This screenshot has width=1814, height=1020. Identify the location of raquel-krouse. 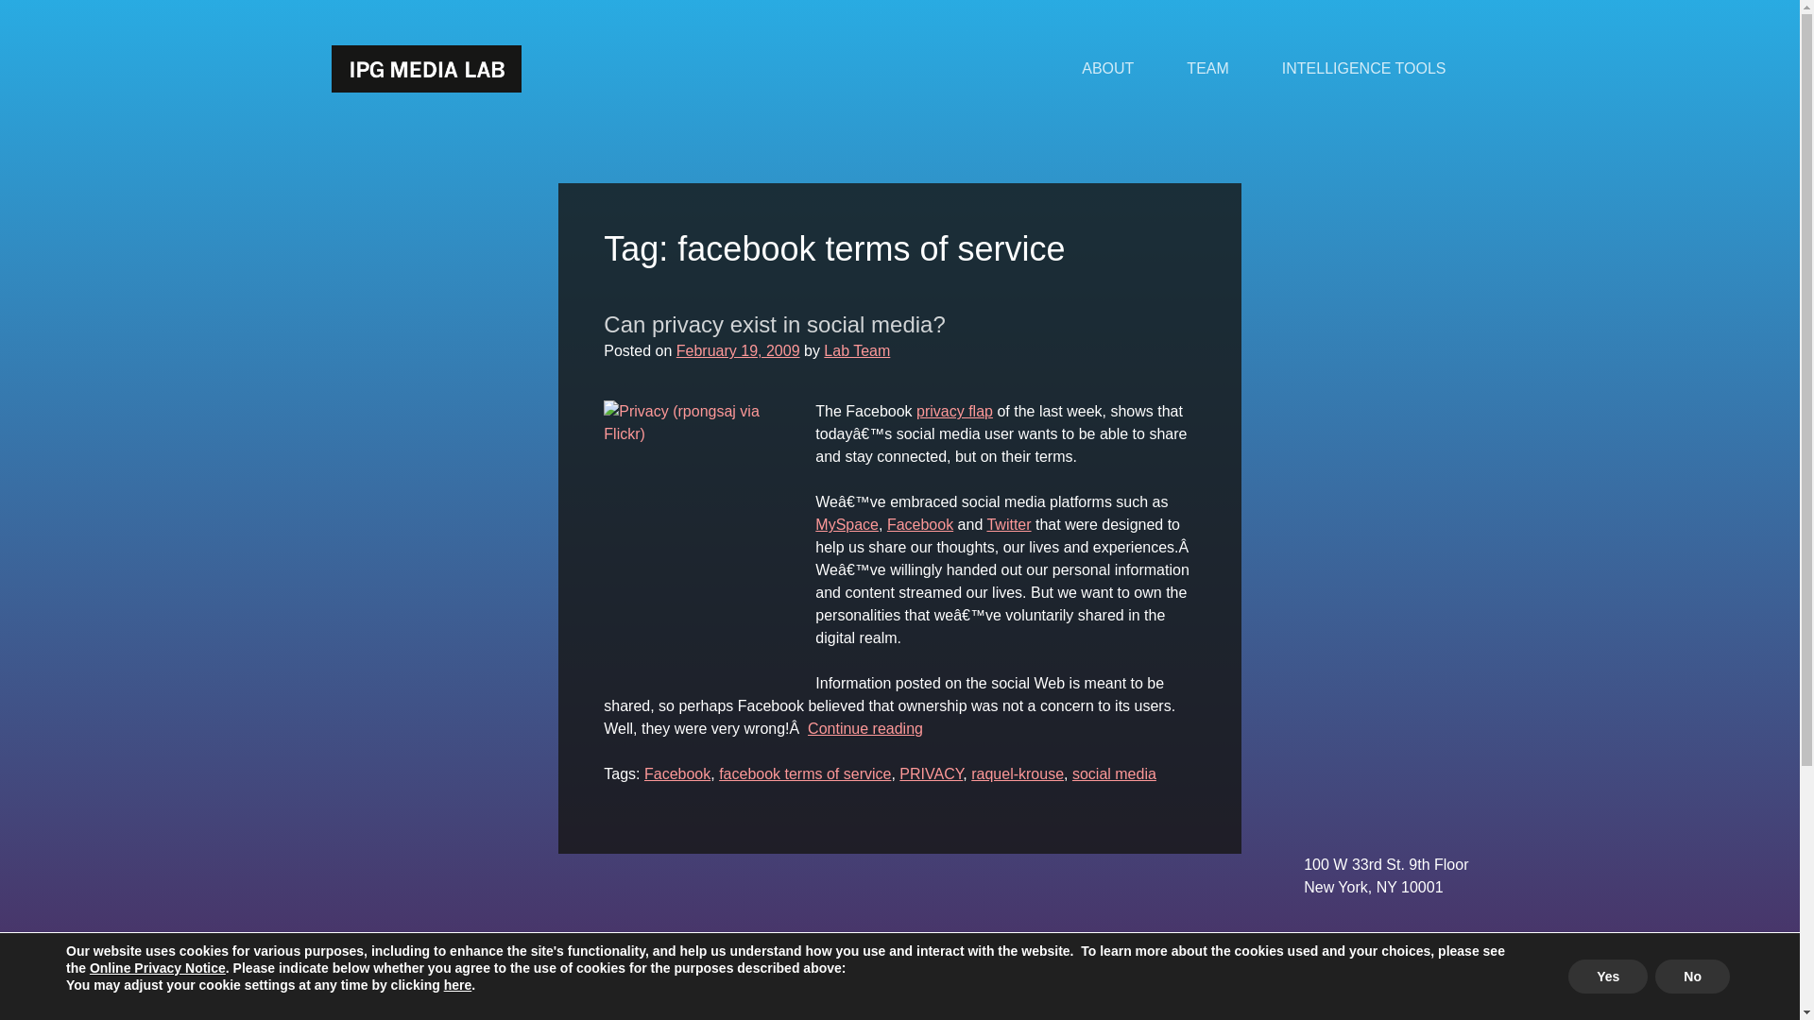
(1017, 774).